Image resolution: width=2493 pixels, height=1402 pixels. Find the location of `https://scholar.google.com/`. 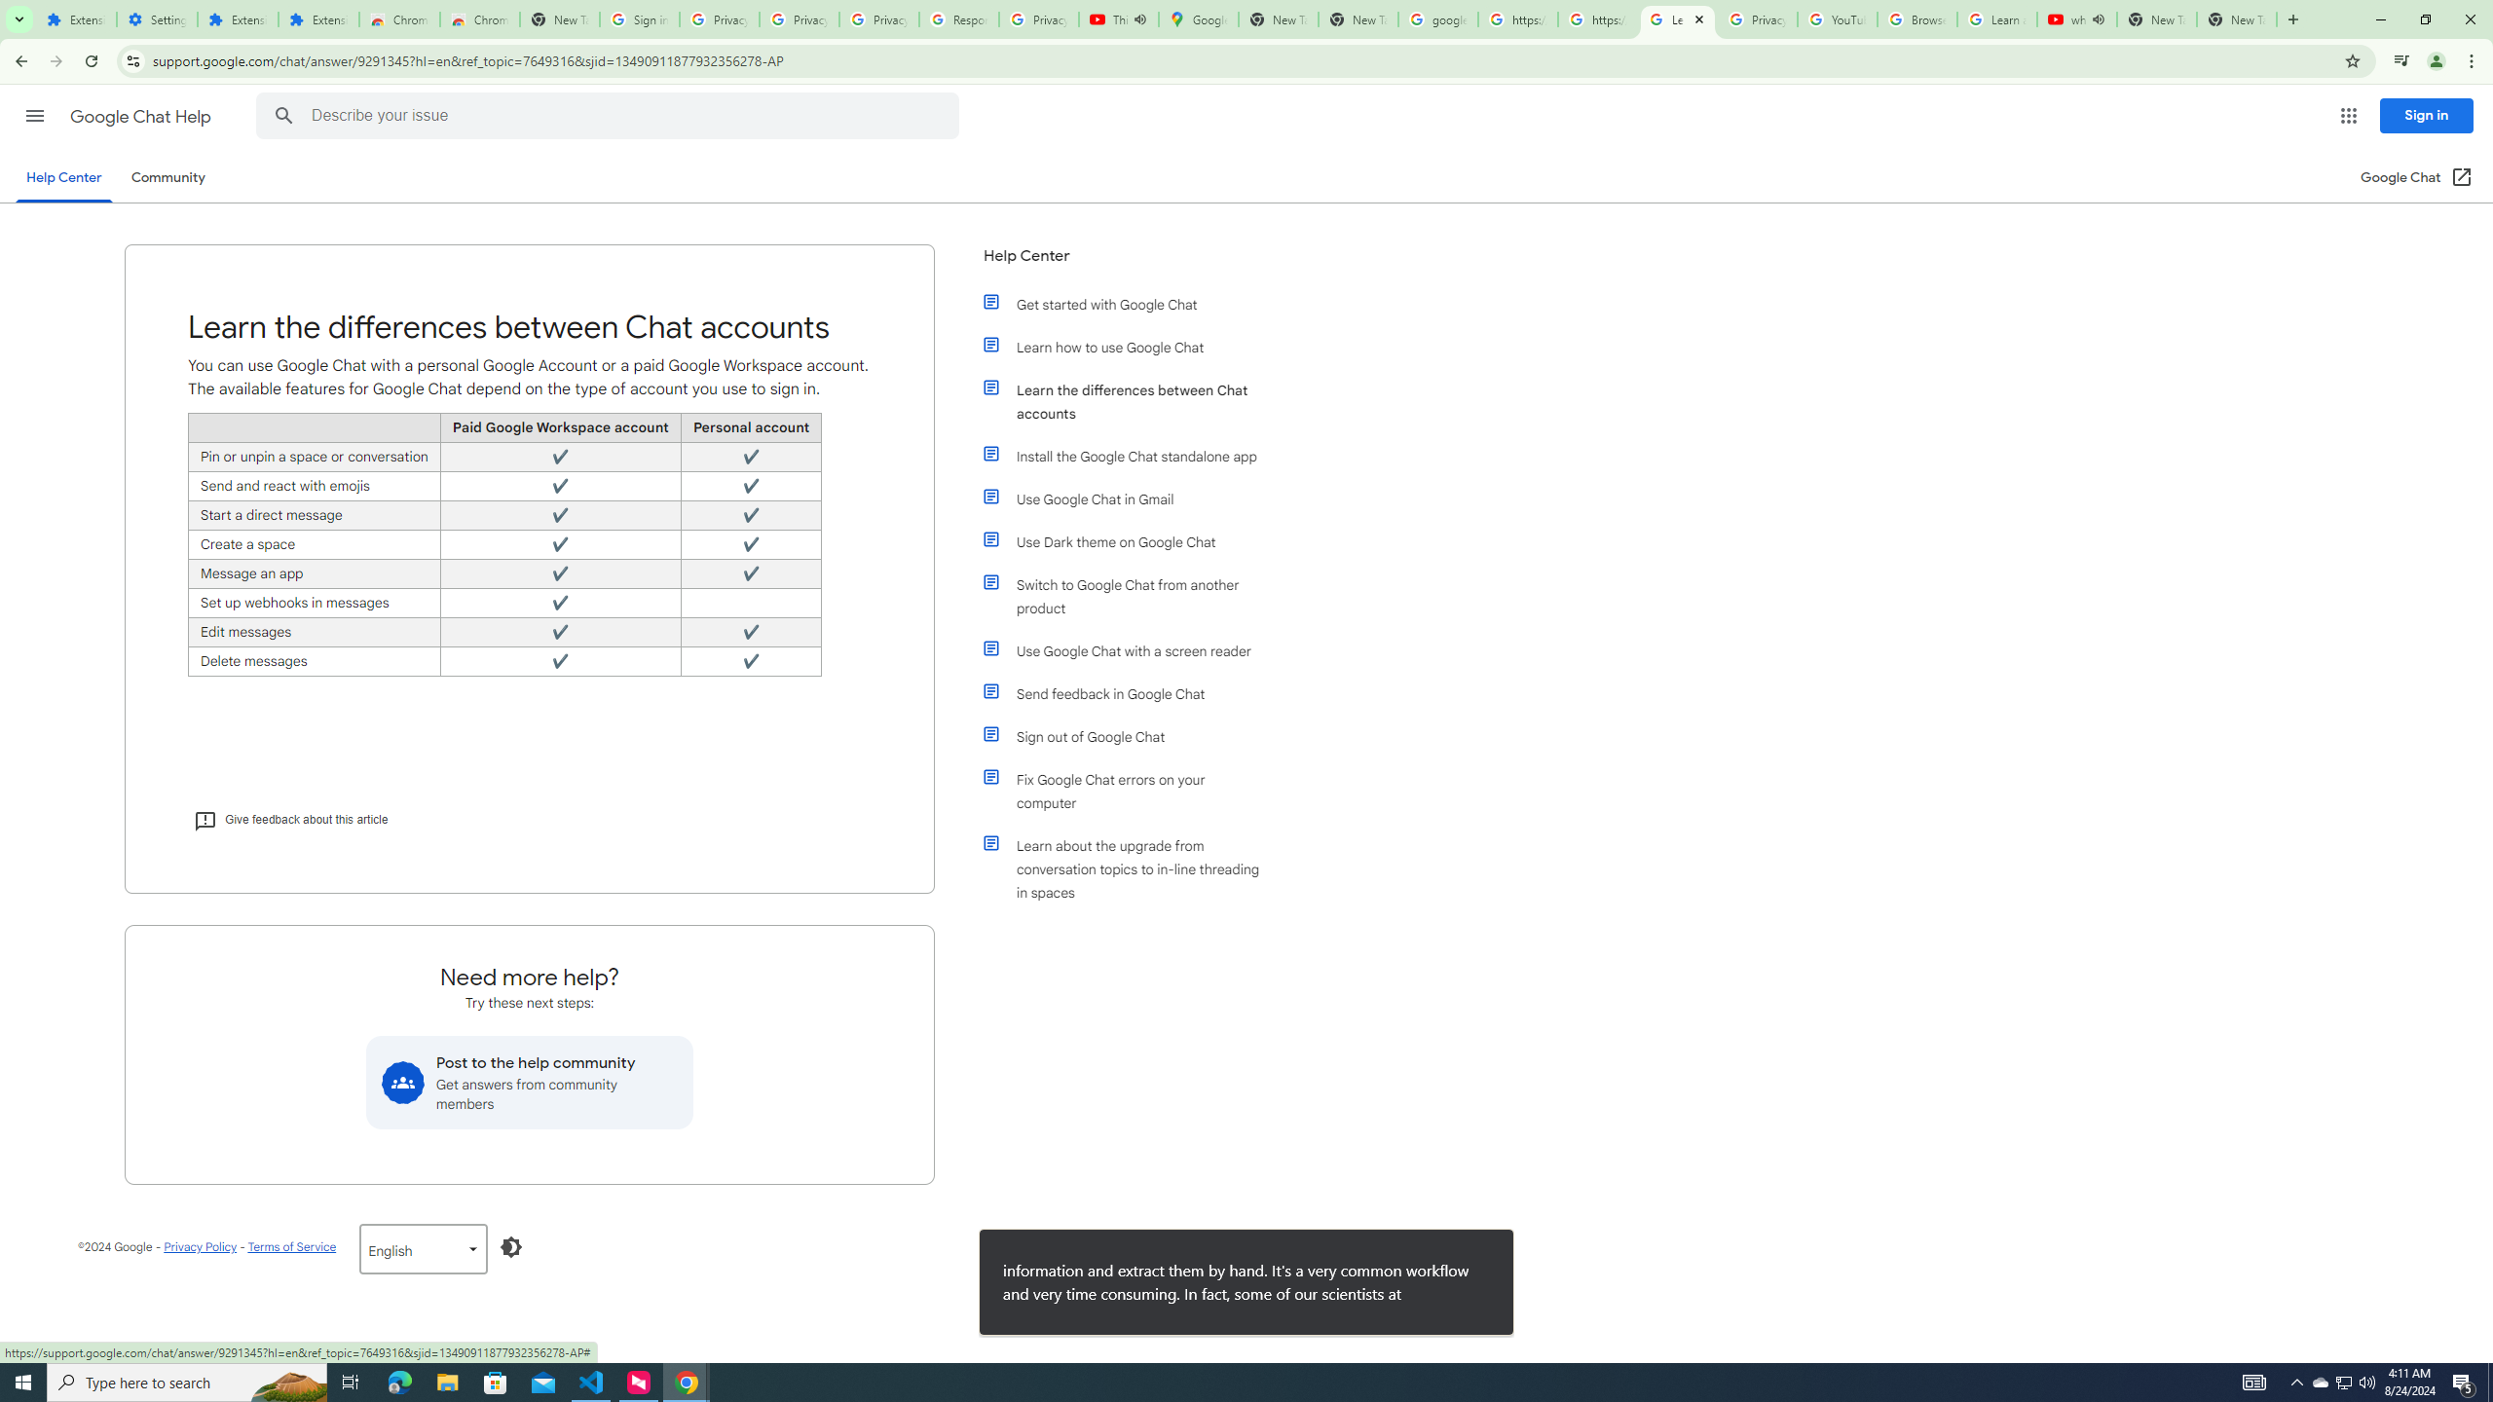

https://scholar.google.com/ is located at coordinates (1597, 19).